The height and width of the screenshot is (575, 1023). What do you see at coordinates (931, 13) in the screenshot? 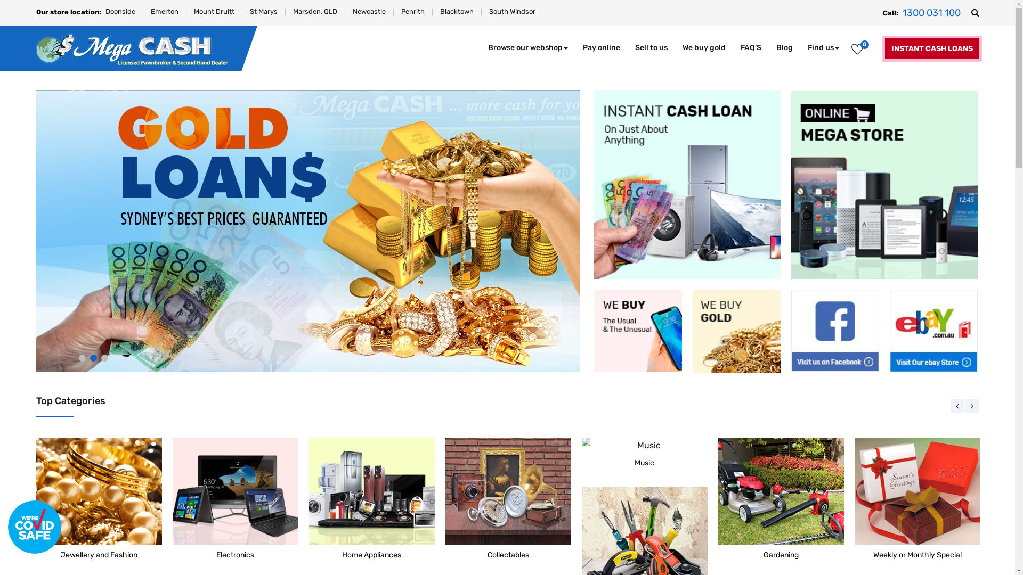
I see `1300 031 100` at bounding box center [931, 13].